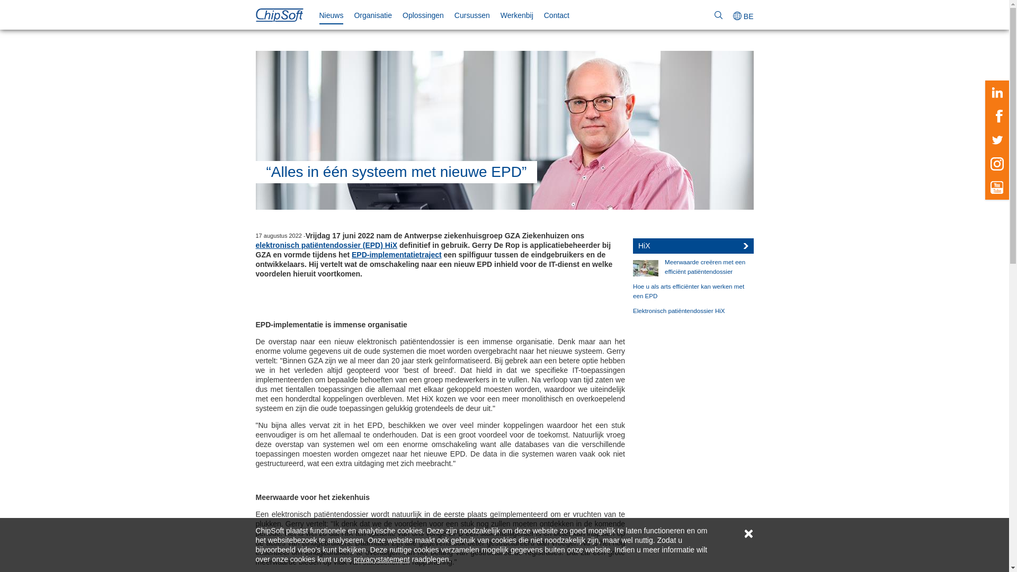  What do you see at coordinates (997, 187) in the screenshot?
I see `Youtube` at bounding box center [997, 187].